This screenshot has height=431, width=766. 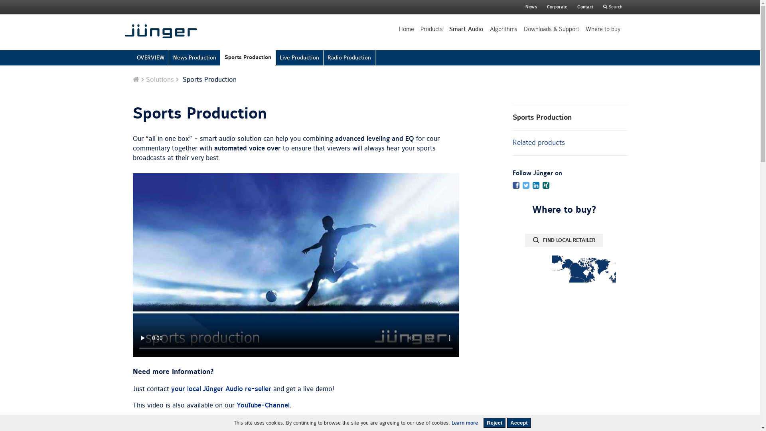 I want to click on Downloads & Support, so click(x=551, y=30).